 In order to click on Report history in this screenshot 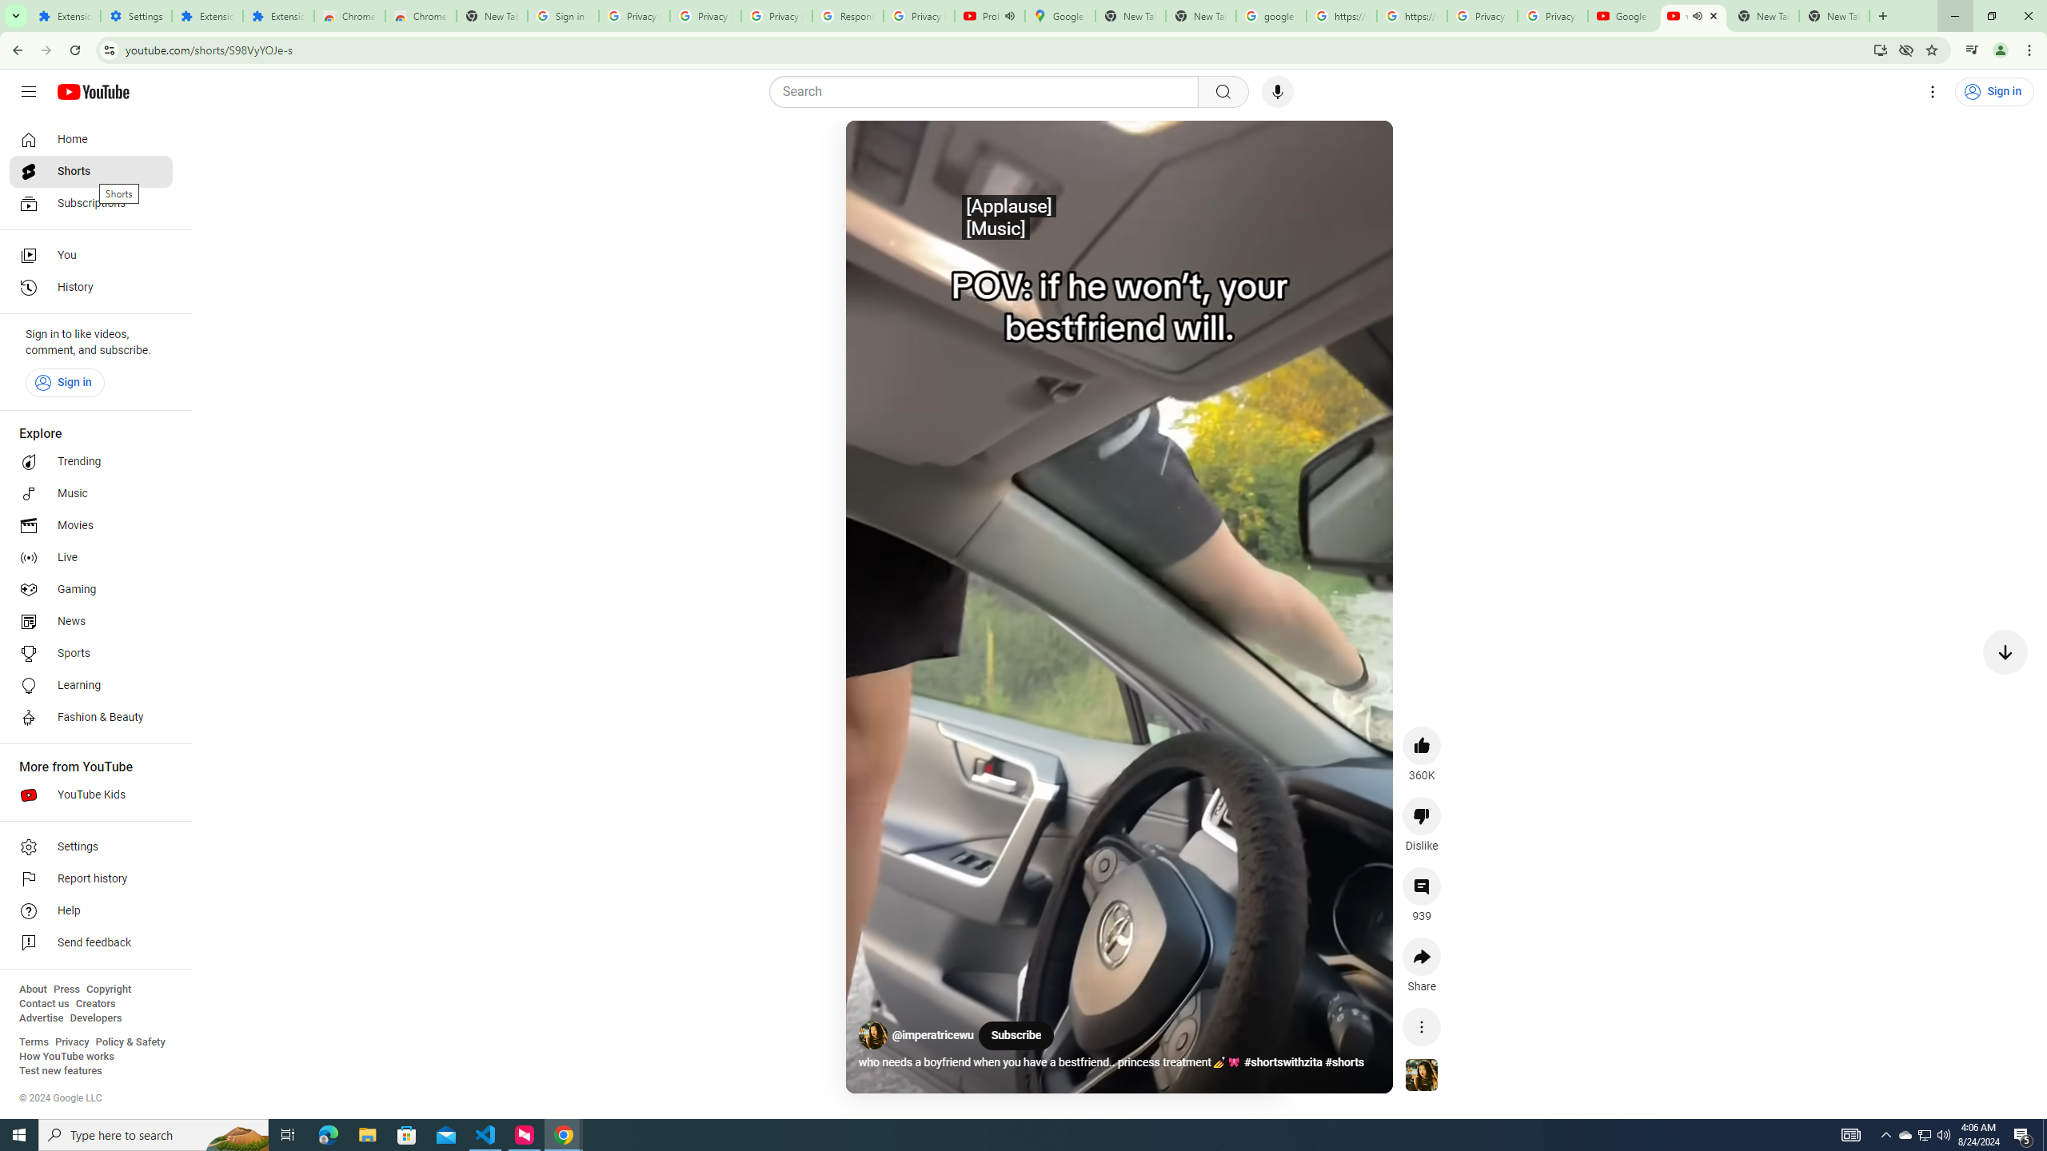, I will do `click(91, 879)`.